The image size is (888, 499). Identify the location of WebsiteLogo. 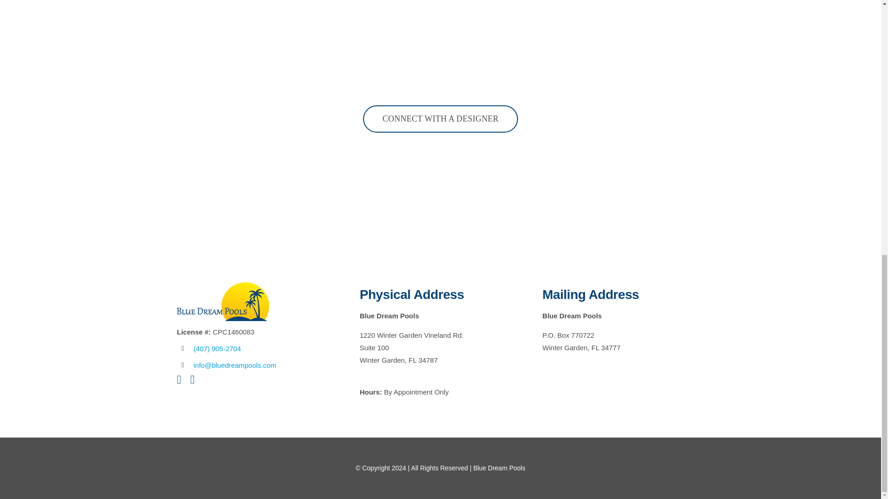
(223, 302).